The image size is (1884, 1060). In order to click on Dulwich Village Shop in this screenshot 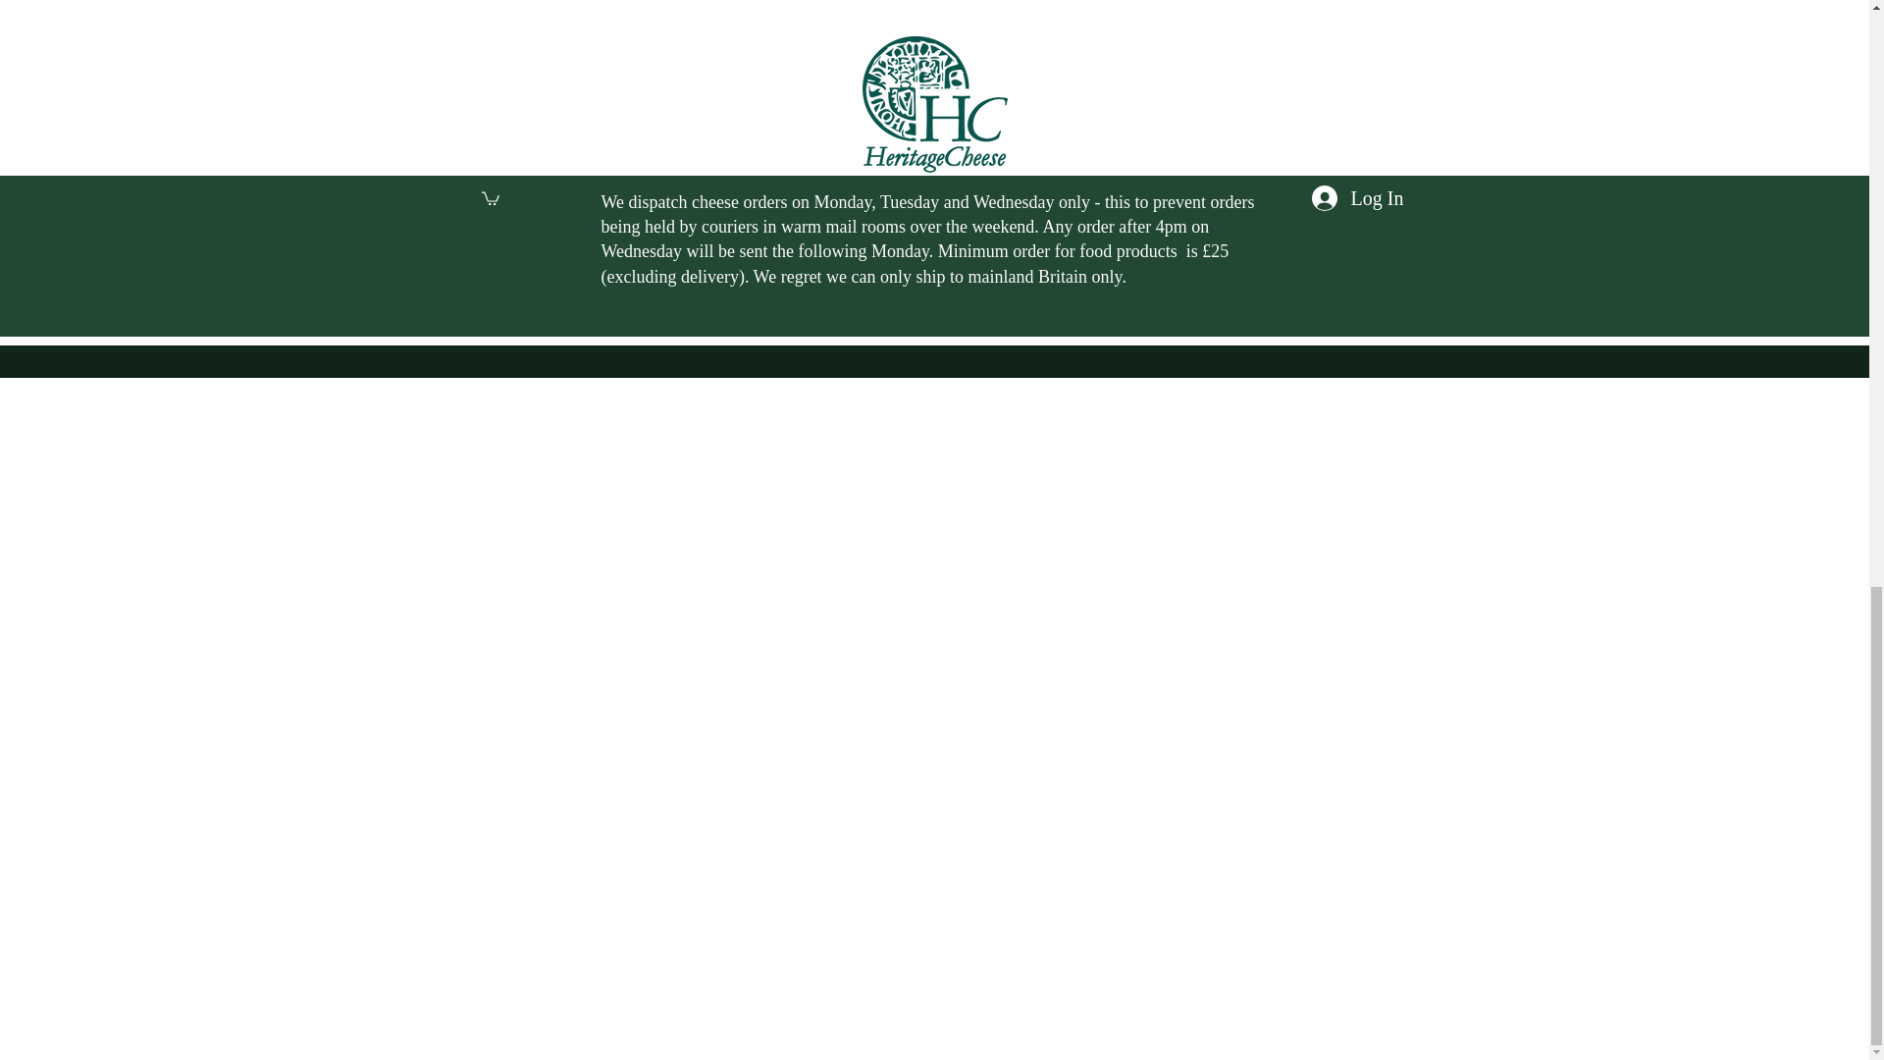, I will do `click(616, 141)`.